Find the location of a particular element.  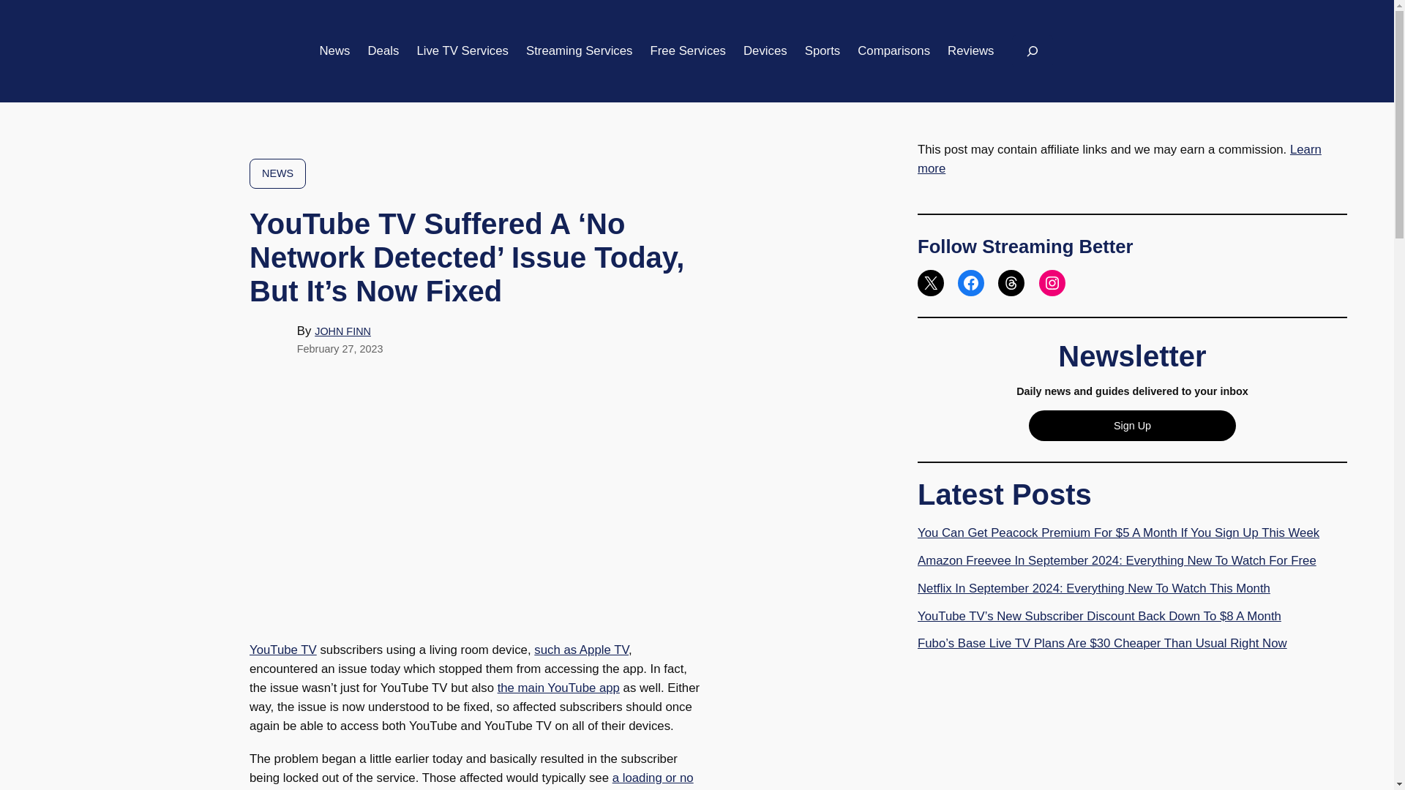

Devices is located at coordinates (765, 51).